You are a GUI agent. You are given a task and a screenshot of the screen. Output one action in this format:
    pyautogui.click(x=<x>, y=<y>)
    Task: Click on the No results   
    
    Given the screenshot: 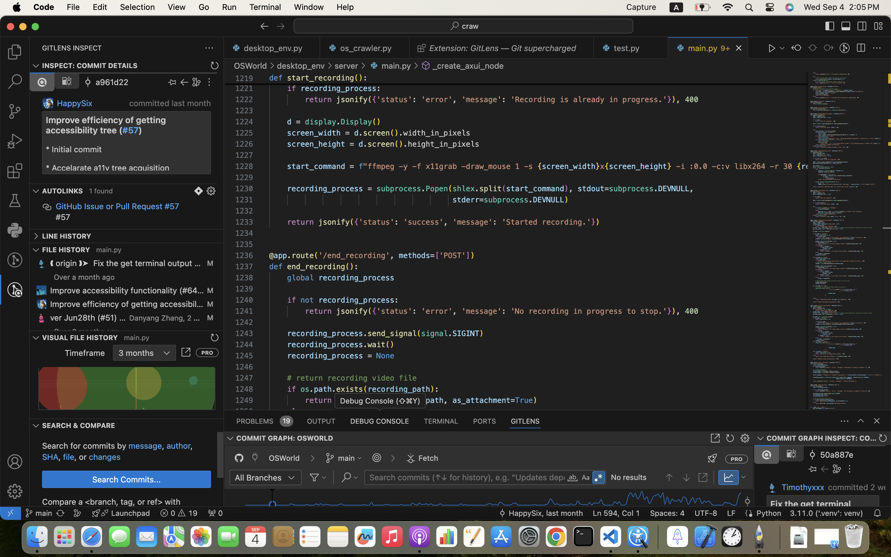 What is the action you would take?
    pyautogui.click(x=661, y=478)
    